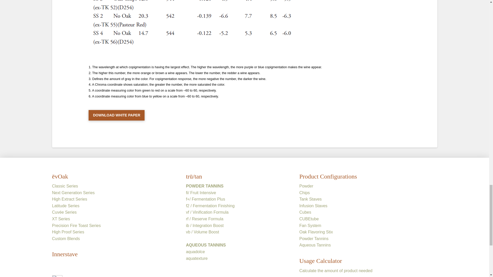  I want to click on Custom Blends, so click(66, 239).